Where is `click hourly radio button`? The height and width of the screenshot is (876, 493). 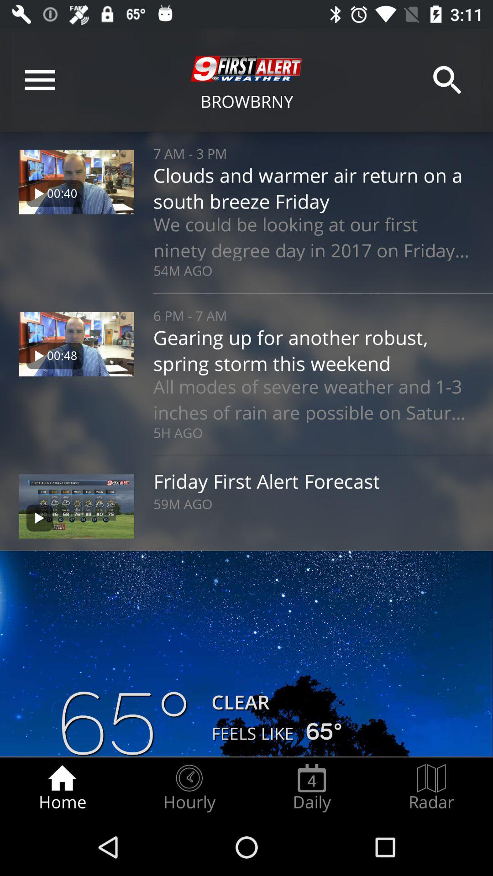
click hourly radio button is located at coordinates (189, 787).